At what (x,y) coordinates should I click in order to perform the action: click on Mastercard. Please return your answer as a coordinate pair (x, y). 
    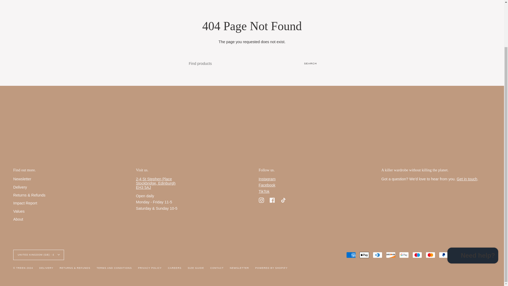
    Looking at the image, I should click on (430, 255).